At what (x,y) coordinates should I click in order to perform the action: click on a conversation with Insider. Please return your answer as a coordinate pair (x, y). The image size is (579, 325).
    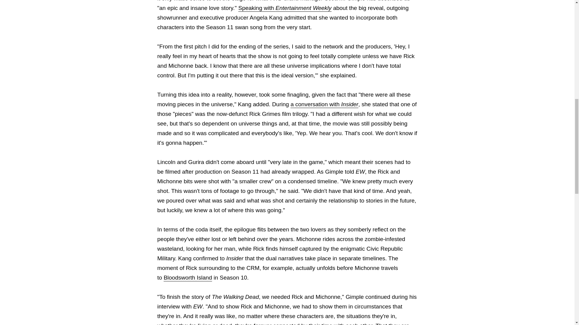
    Looking at the image, I should click on (324, 104).